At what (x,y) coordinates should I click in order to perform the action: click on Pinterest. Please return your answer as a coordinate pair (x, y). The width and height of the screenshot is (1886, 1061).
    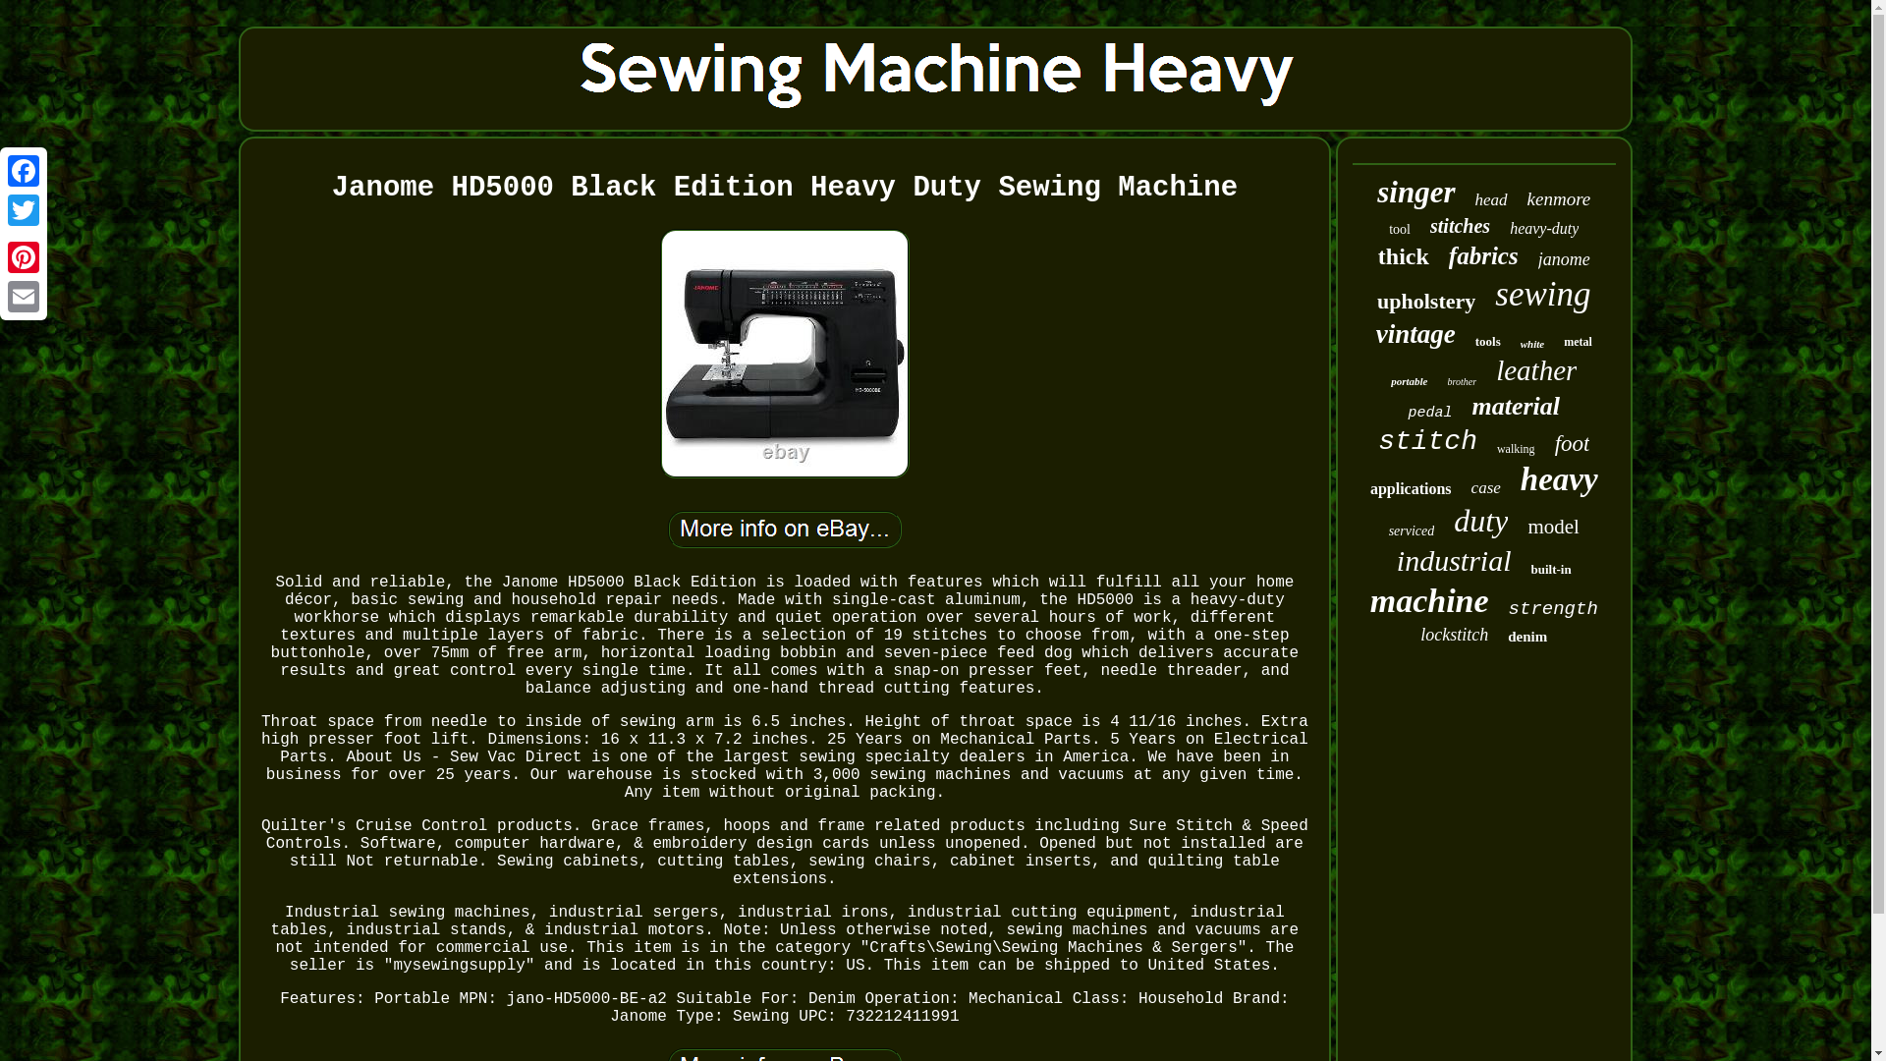
    Looking at the image, I should click on (24, 256).